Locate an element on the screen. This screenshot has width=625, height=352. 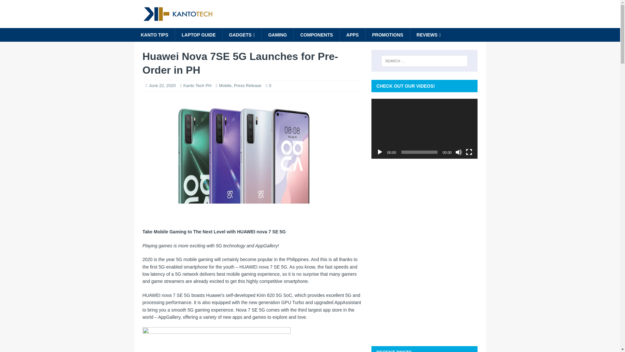
Mute is located at coordinates (458, 152).